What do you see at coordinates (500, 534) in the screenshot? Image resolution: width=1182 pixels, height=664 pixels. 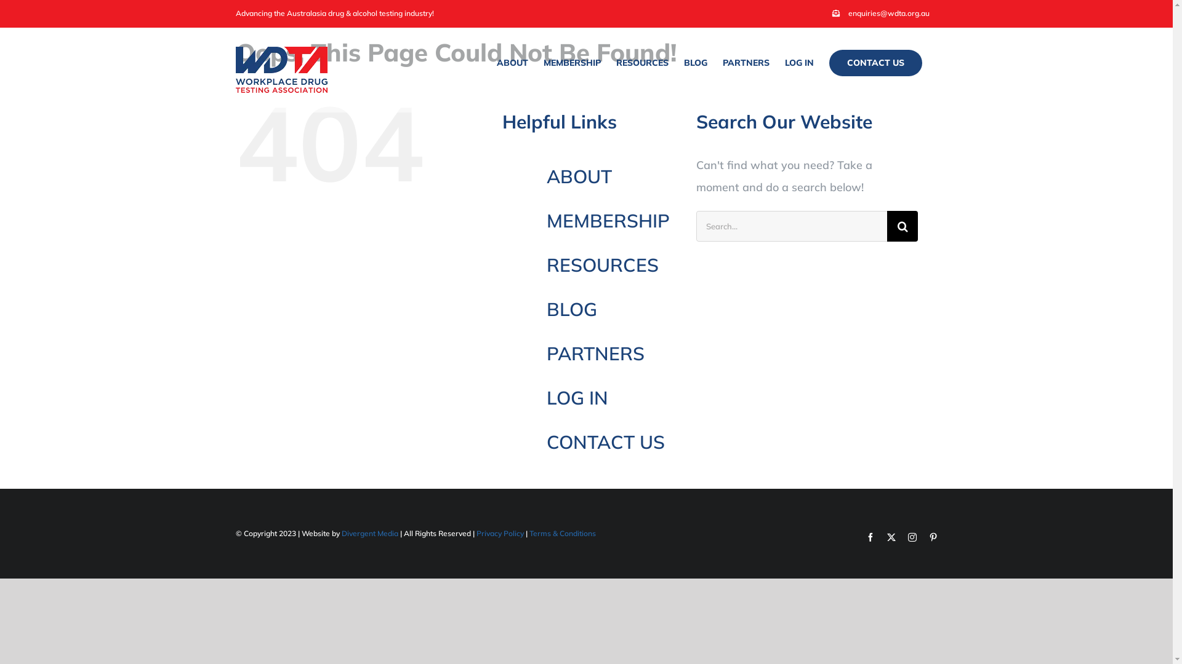 I see `Privacy Policy` at bounding box center [500, 534].